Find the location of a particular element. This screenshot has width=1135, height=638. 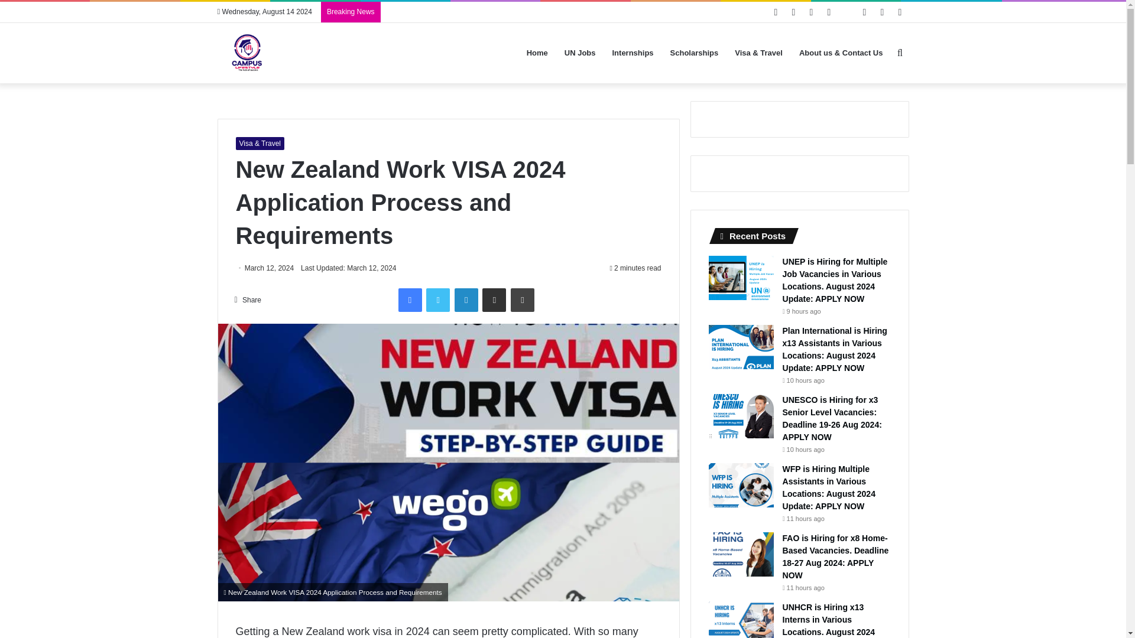

Share via Email is located at coordinates (494, 300).